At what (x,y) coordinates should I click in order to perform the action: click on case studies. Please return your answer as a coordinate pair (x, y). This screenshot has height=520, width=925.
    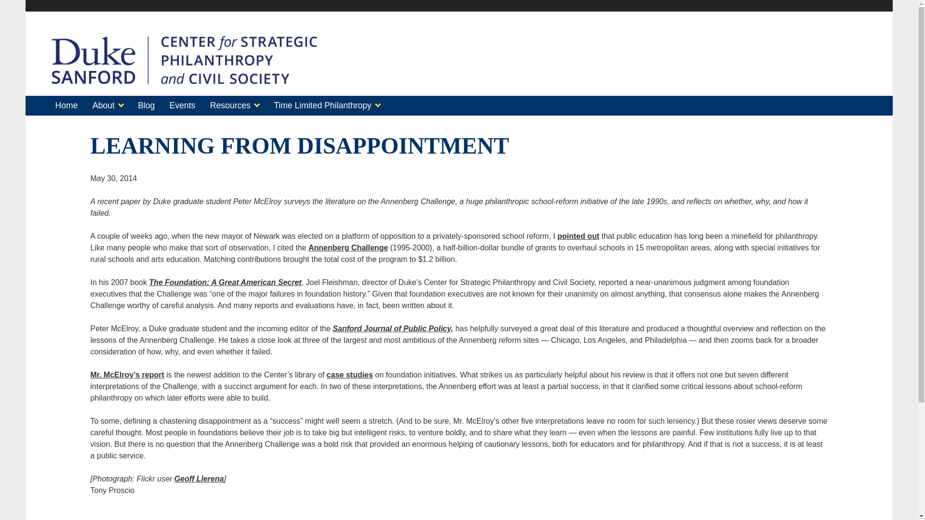
    Looking at the image, I should click on (349, 375).